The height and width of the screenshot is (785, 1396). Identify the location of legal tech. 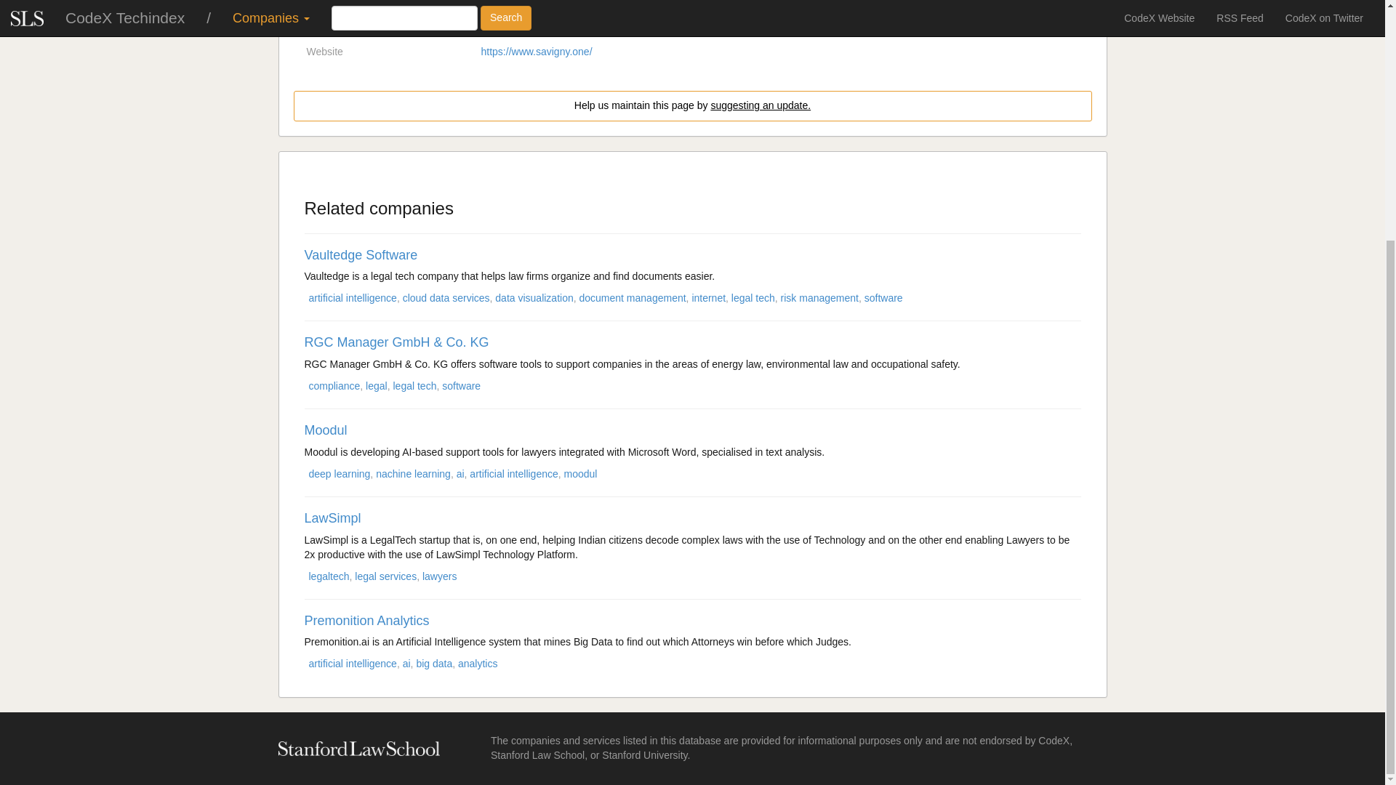
(414, 385).